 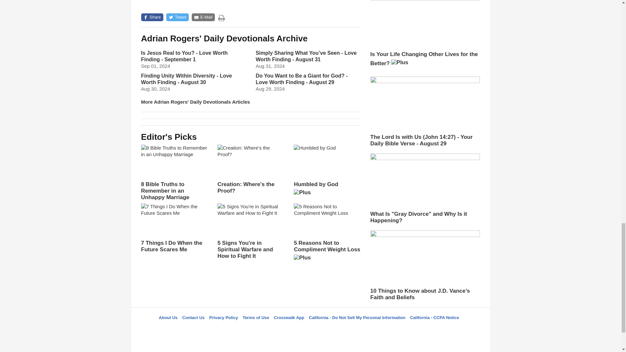 I want to click on 7 Things I Do When the Future Scares Me, so click(x=174, y=228).